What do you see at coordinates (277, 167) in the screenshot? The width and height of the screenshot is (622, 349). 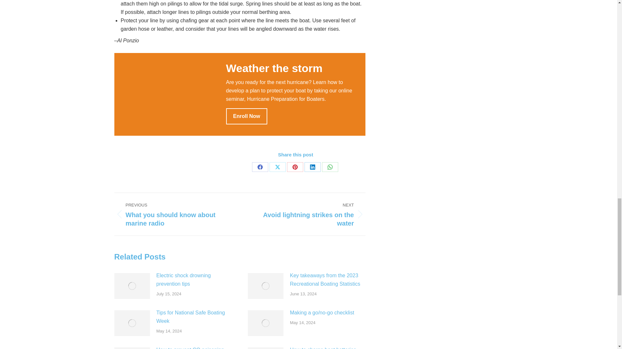 I see `Share on X` at bounding box center [277, 167].